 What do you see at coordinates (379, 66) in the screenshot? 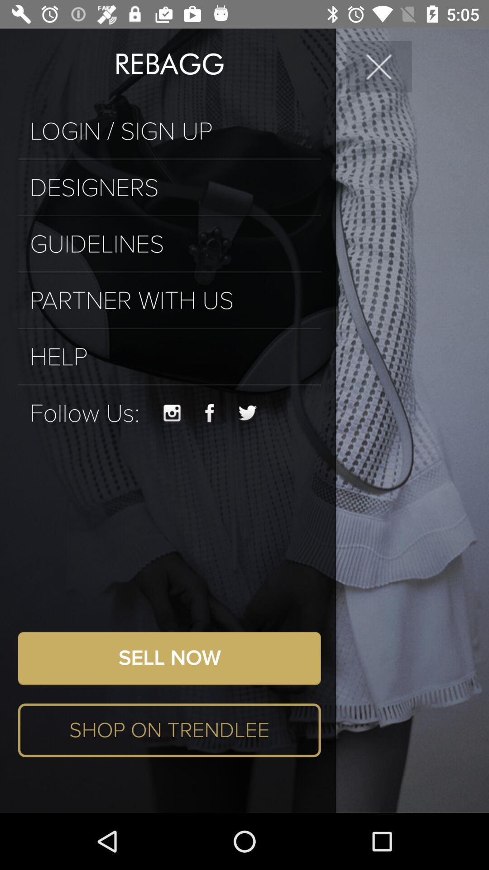
I see `turn off the icon next to rebagg icon` at bounding box center [379, 66].